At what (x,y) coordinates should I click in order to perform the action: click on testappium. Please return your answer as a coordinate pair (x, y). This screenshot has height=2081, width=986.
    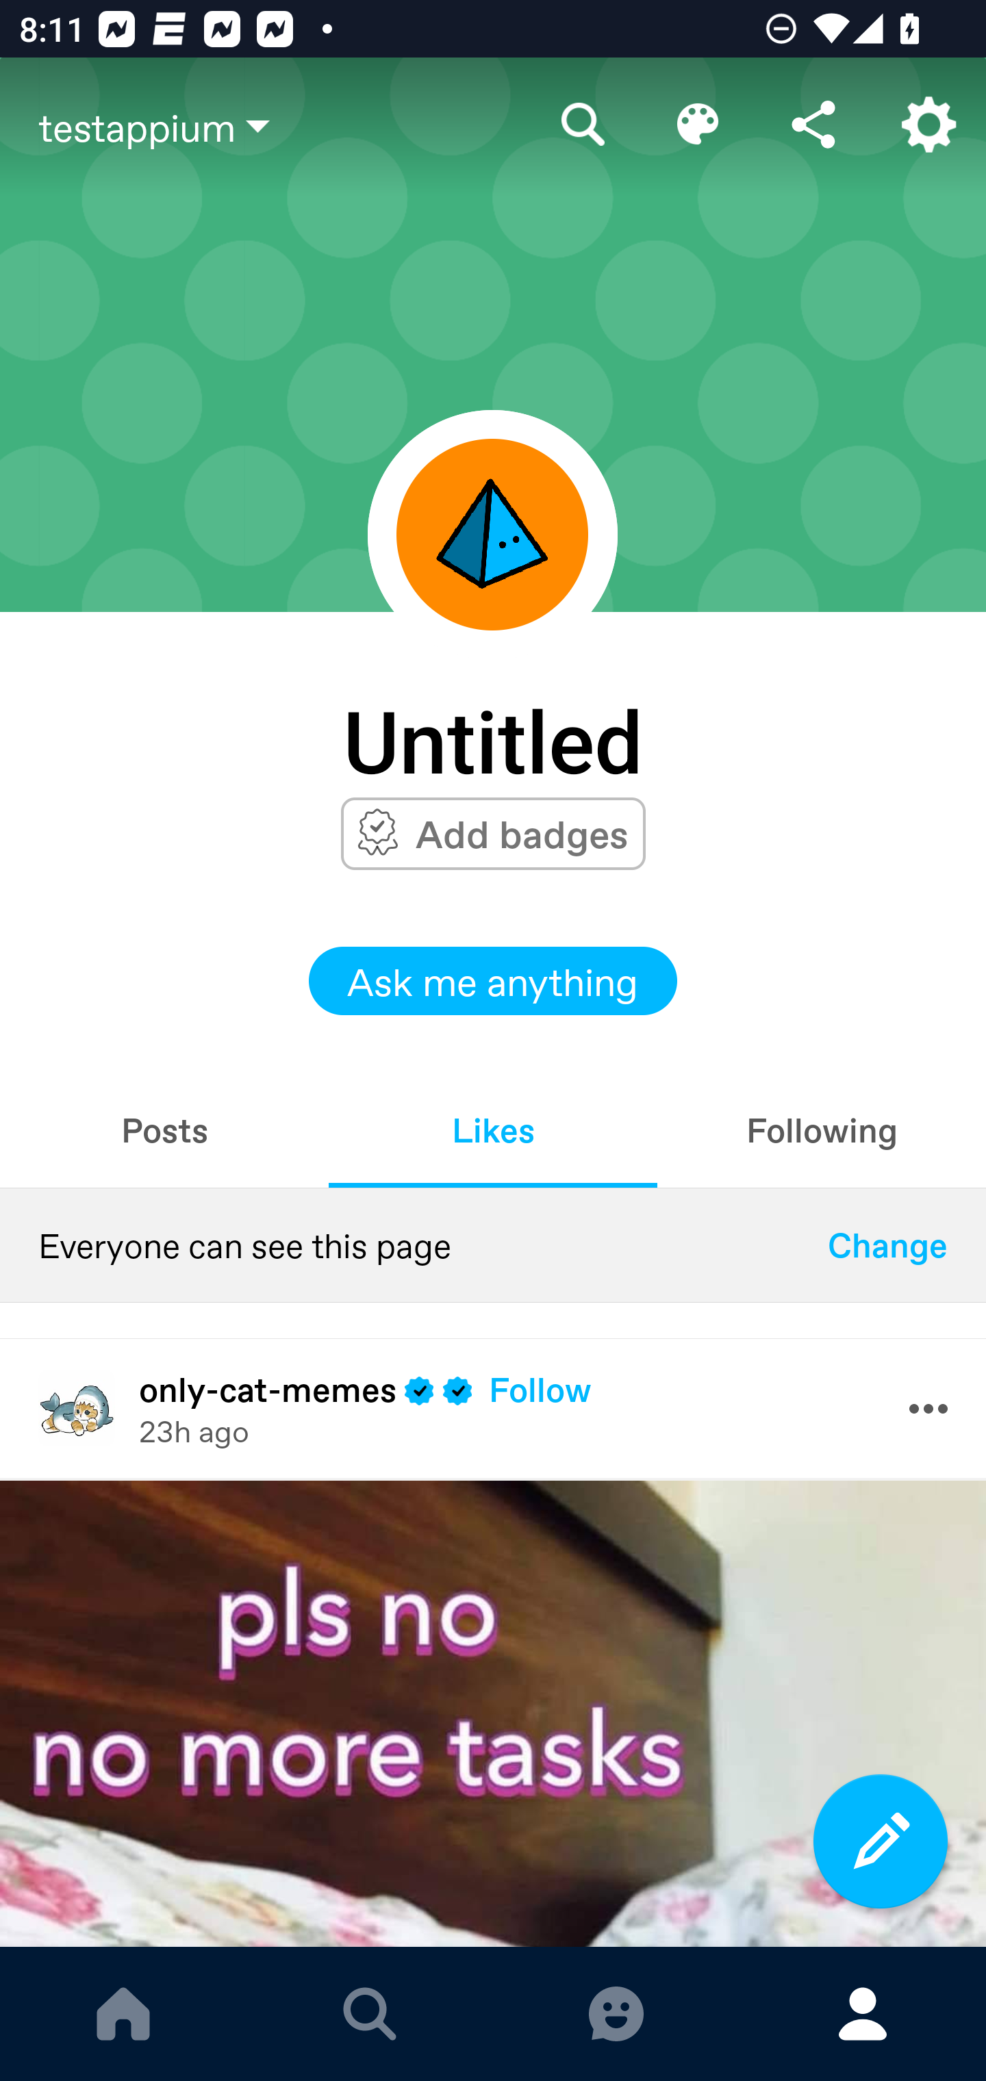
    Looking at the image, I should click on (282, 127).